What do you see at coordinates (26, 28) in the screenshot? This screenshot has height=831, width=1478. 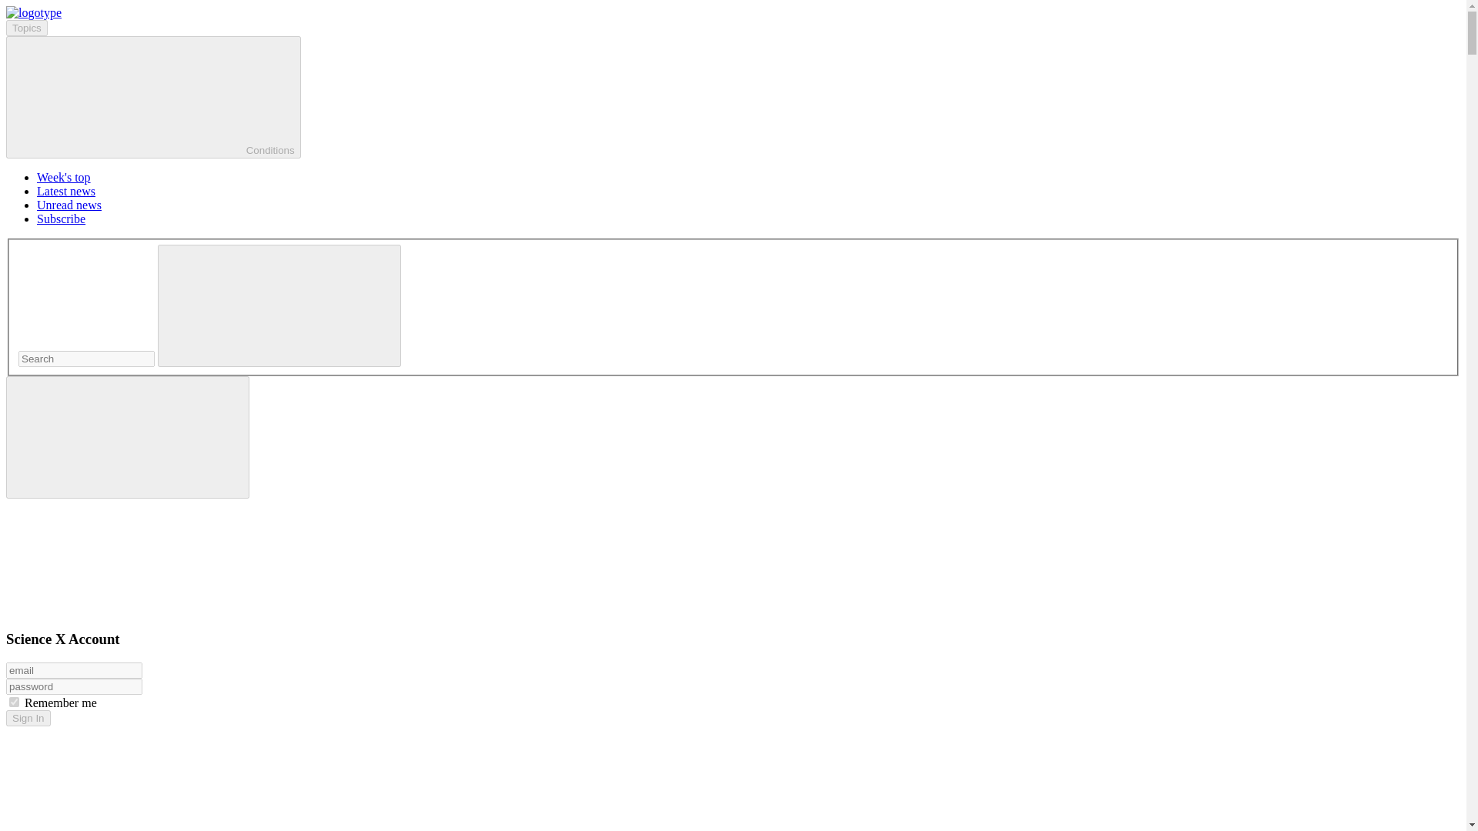 I see `Topics` at bounding box center [26, 28].